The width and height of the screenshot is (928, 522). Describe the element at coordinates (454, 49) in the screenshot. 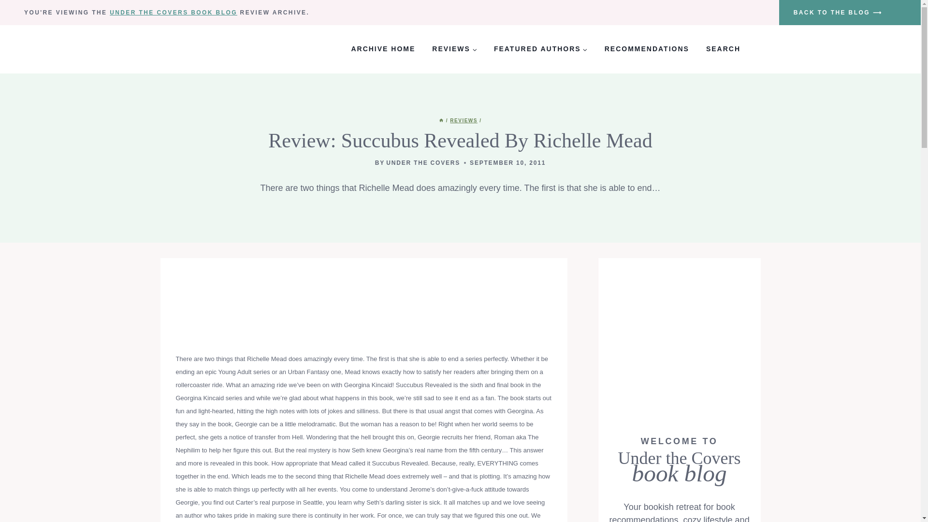

I see `REVIEWS` at that location.